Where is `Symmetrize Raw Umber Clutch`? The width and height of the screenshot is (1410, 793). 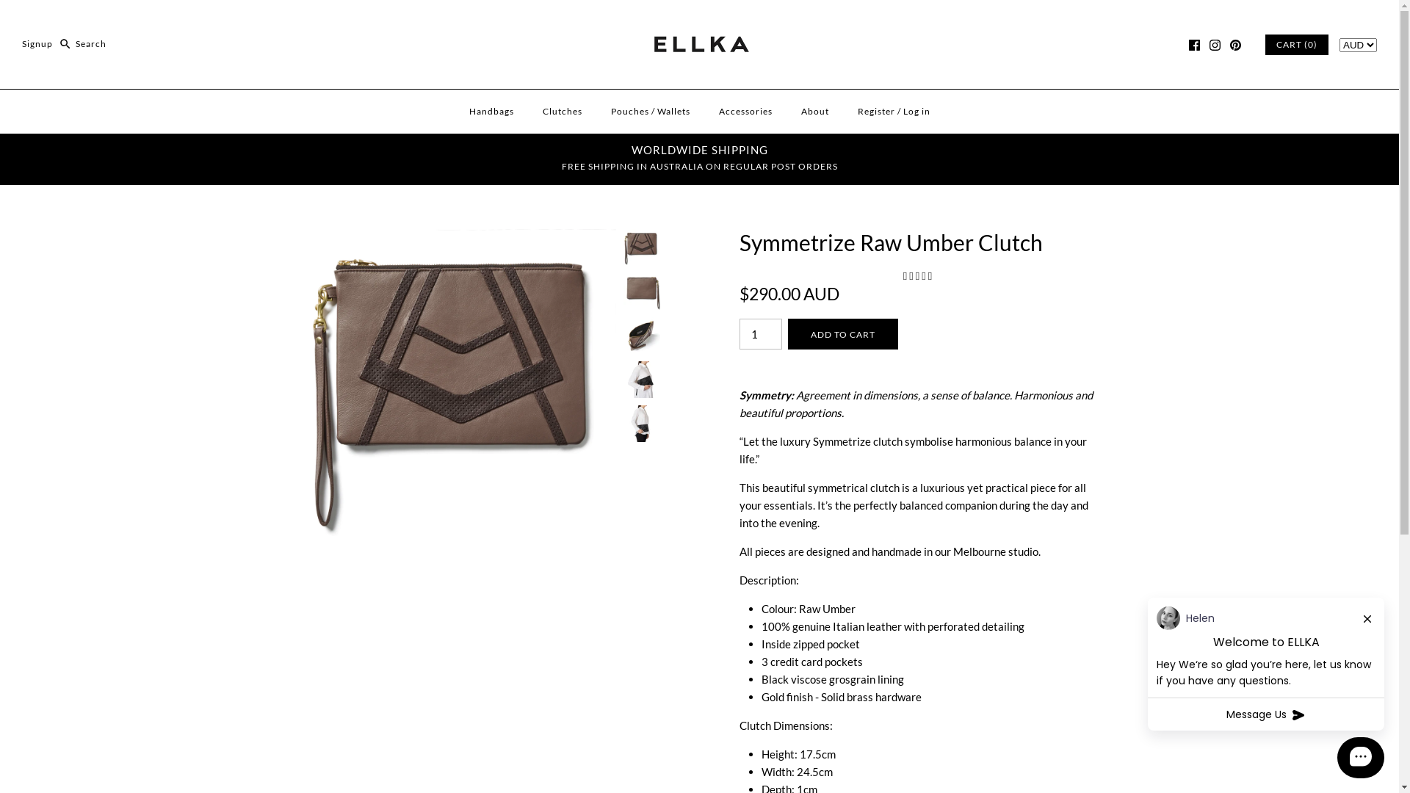 Symmetrize Raw Umber Clutch is located at coordinates (459, 238).